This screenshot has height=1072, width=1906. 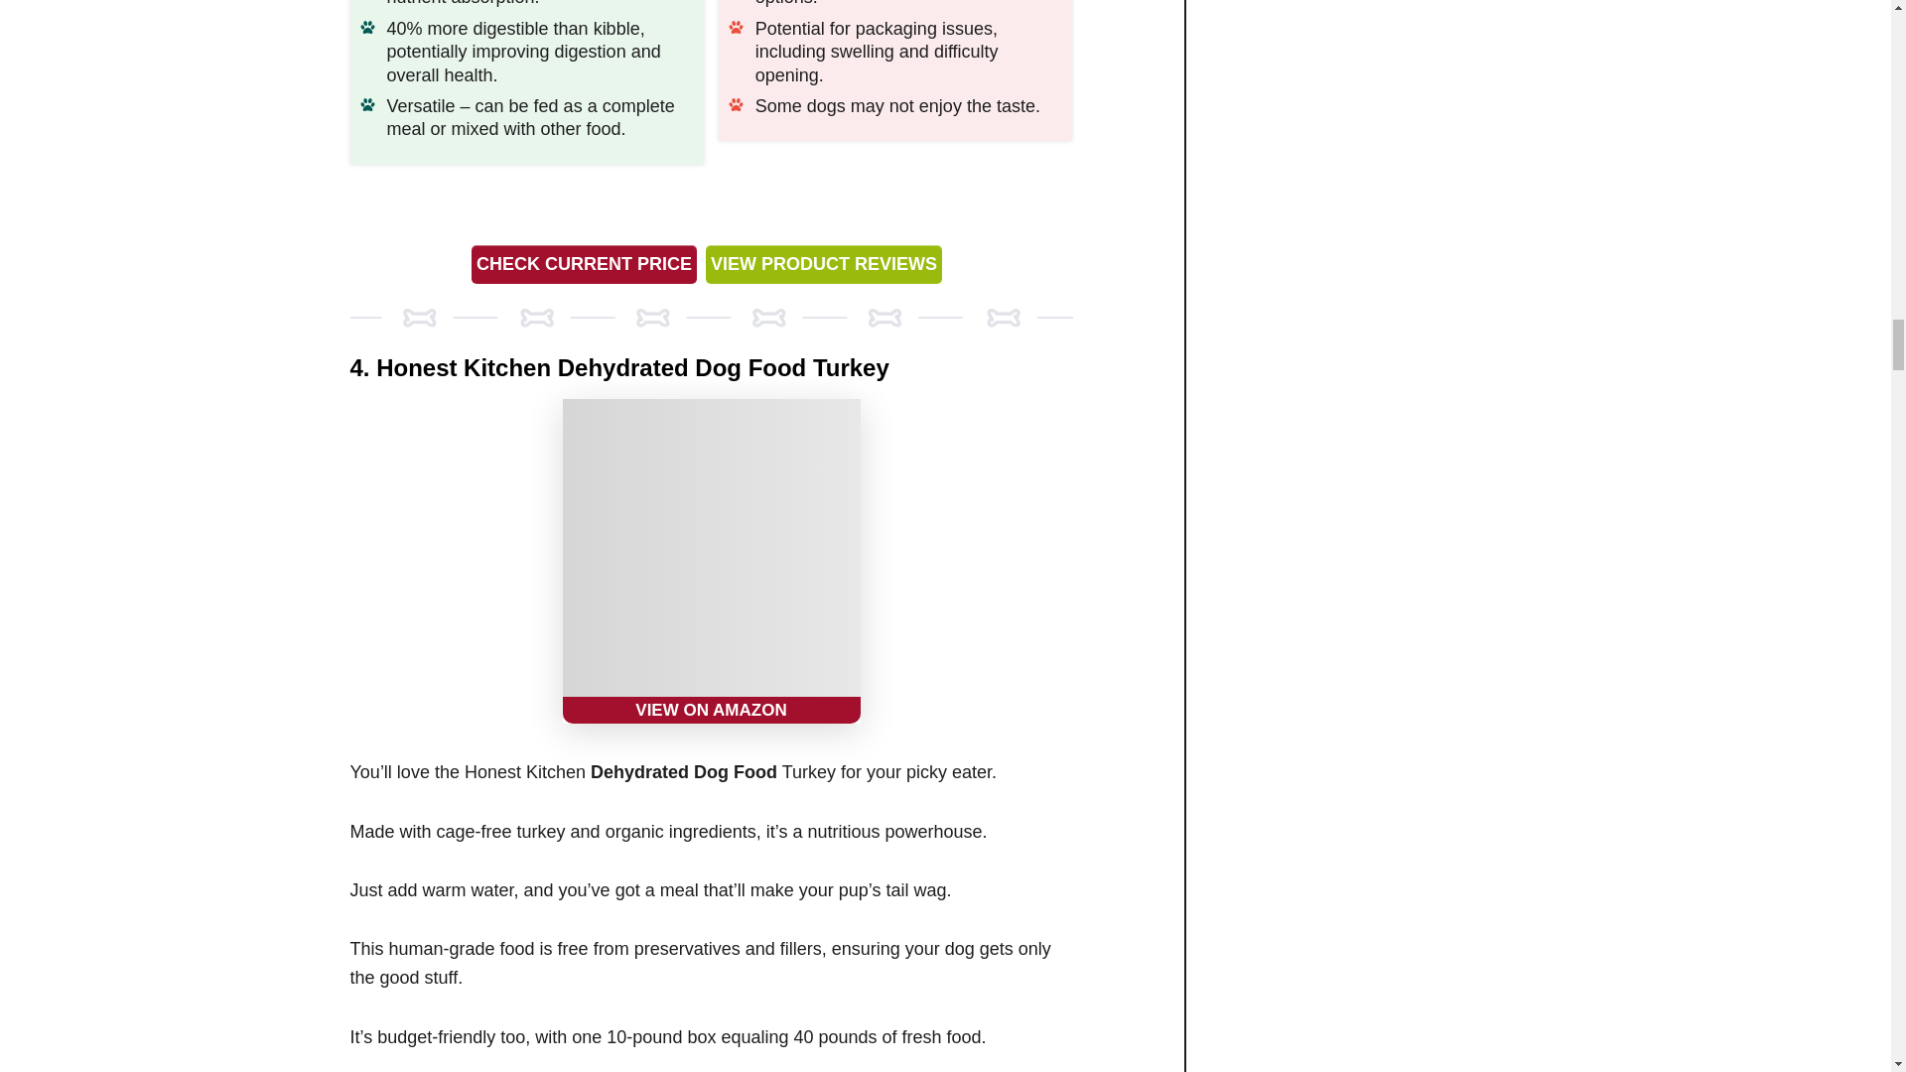 I want to click on The Honest Kitchen Human Grade, so click(x=711, y=561).